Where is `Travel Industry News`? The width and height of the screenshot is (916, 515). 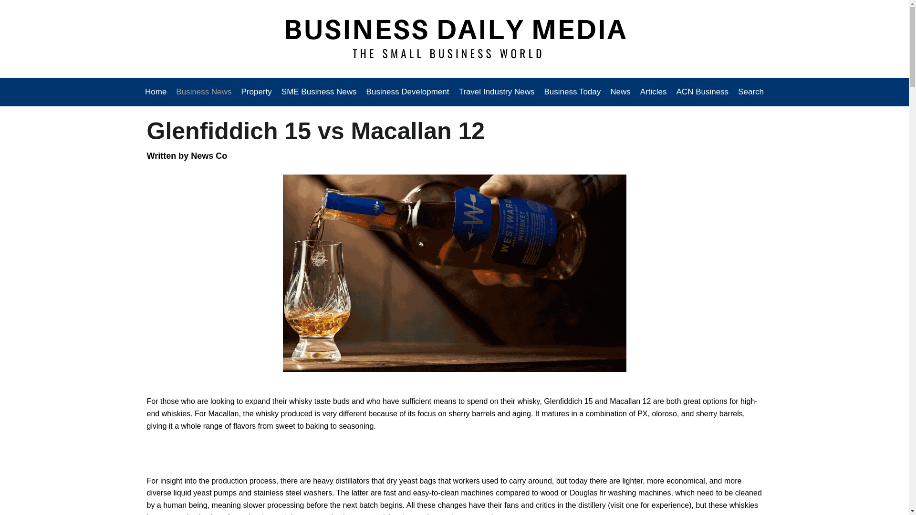
Travel Industry News is located at coordinates (496, 92).